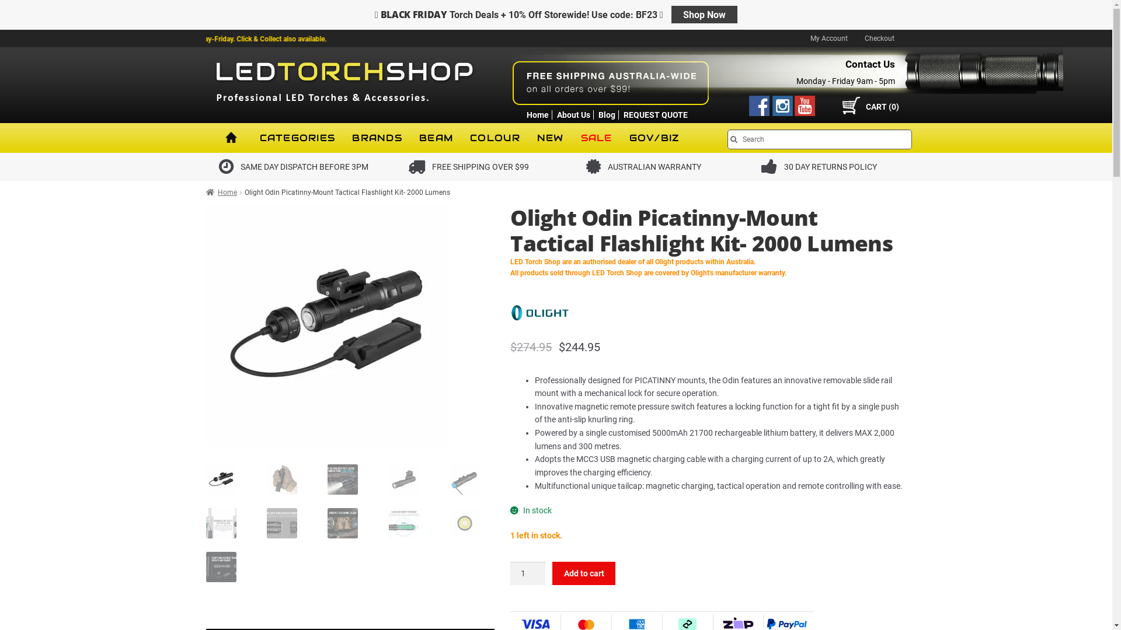 The image size is (1121, 630). What do you see at coordinates (597, 138) in the screenshot?
I see `SALE` at bounding box center [597, 138].